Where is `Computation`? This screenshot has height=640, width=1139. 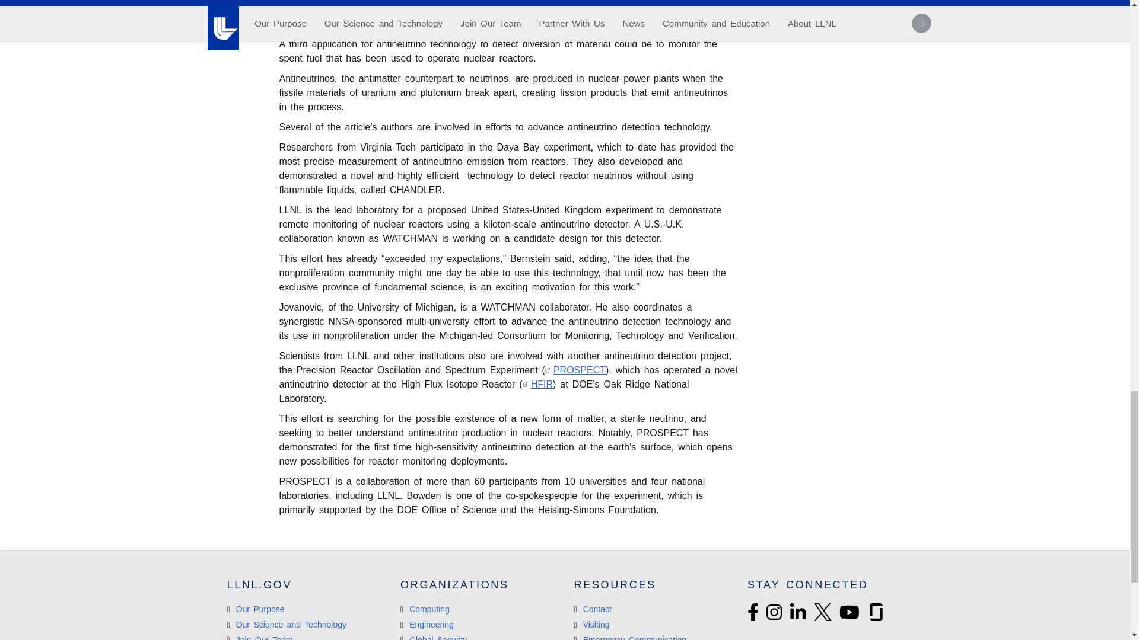 Computation is located at coordinates (425, 609).